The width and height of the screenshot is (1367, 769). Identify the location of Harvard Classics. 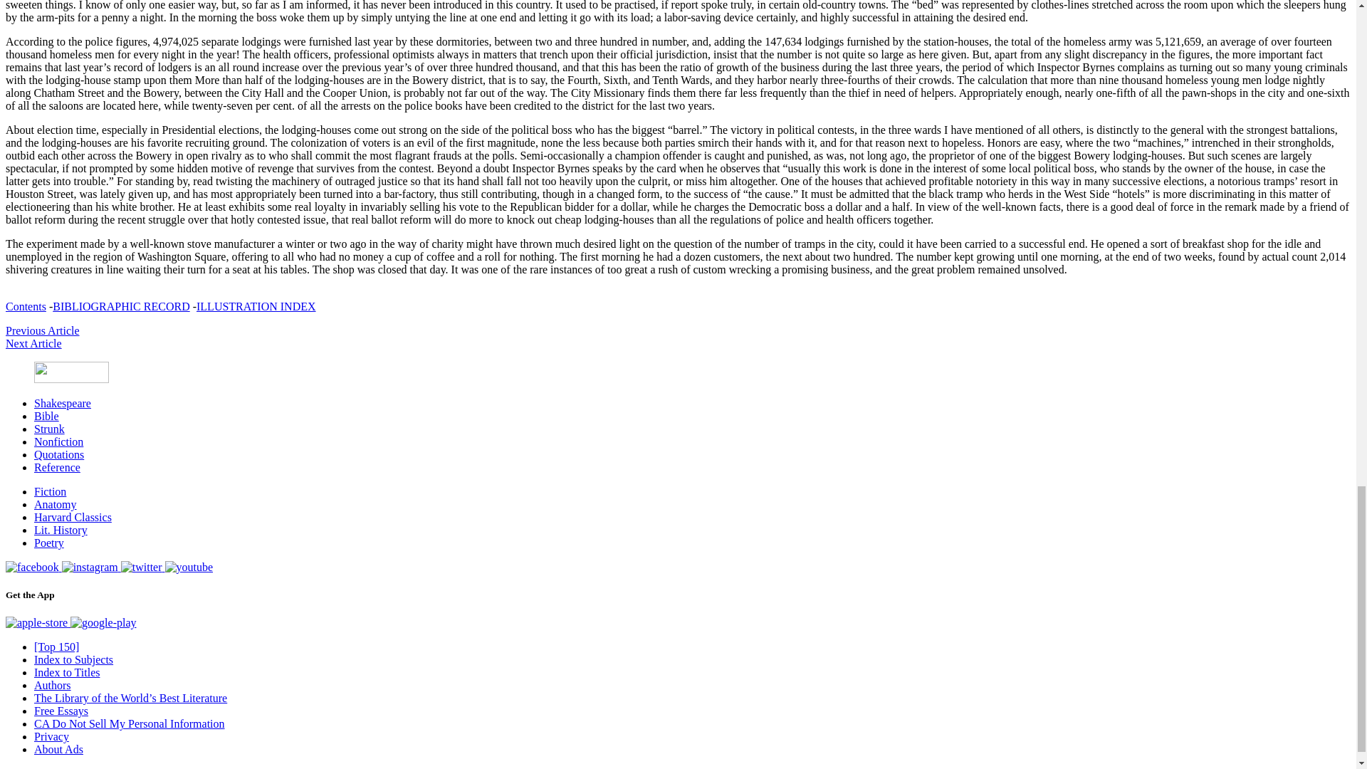
(73, 517).